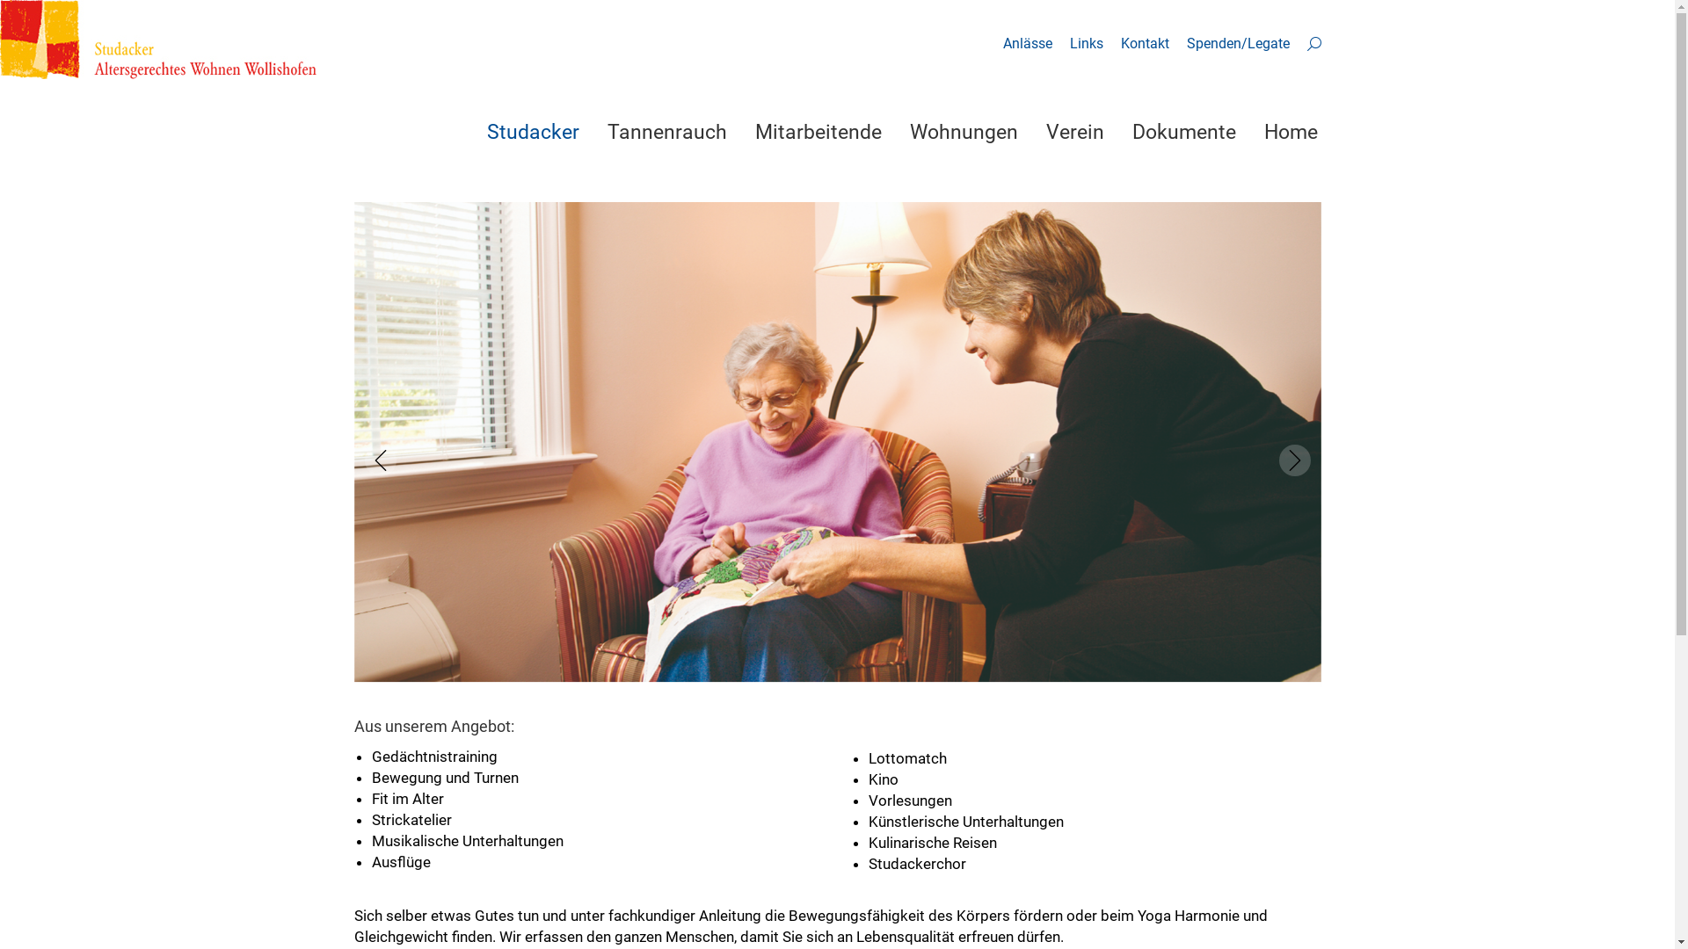 The width and height of the screenshot is (1688, 949). What do you see at coordinates (818, 132) in the screenshot?
I see `Mitarbeitende` at bounding box center [818, 132].